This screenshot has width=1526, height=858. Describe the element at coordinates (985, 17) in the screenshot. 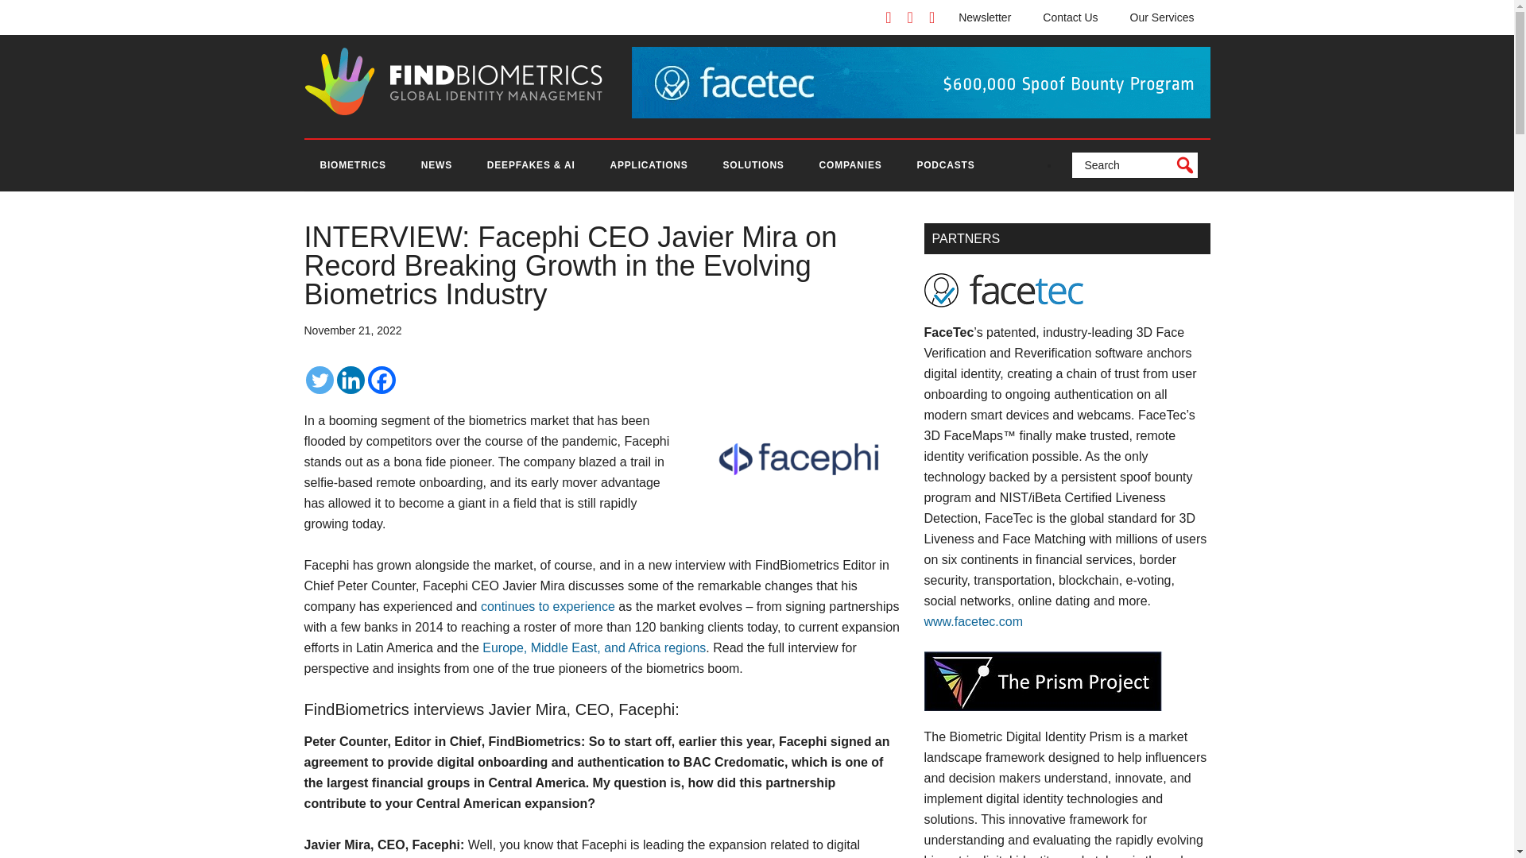

I see `Newsletter` at that location.